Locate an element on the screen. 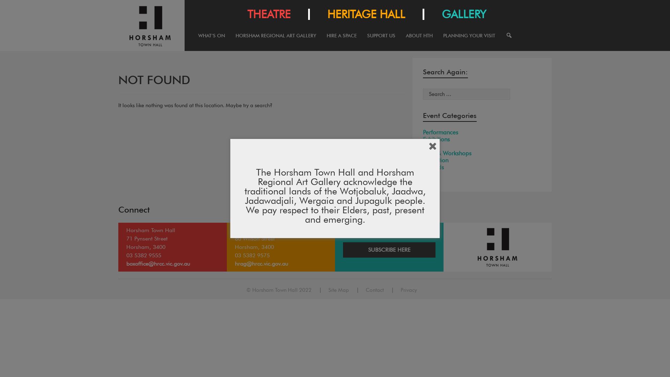 The image size is (670, 377). Education is located at coordinates (482, 160).